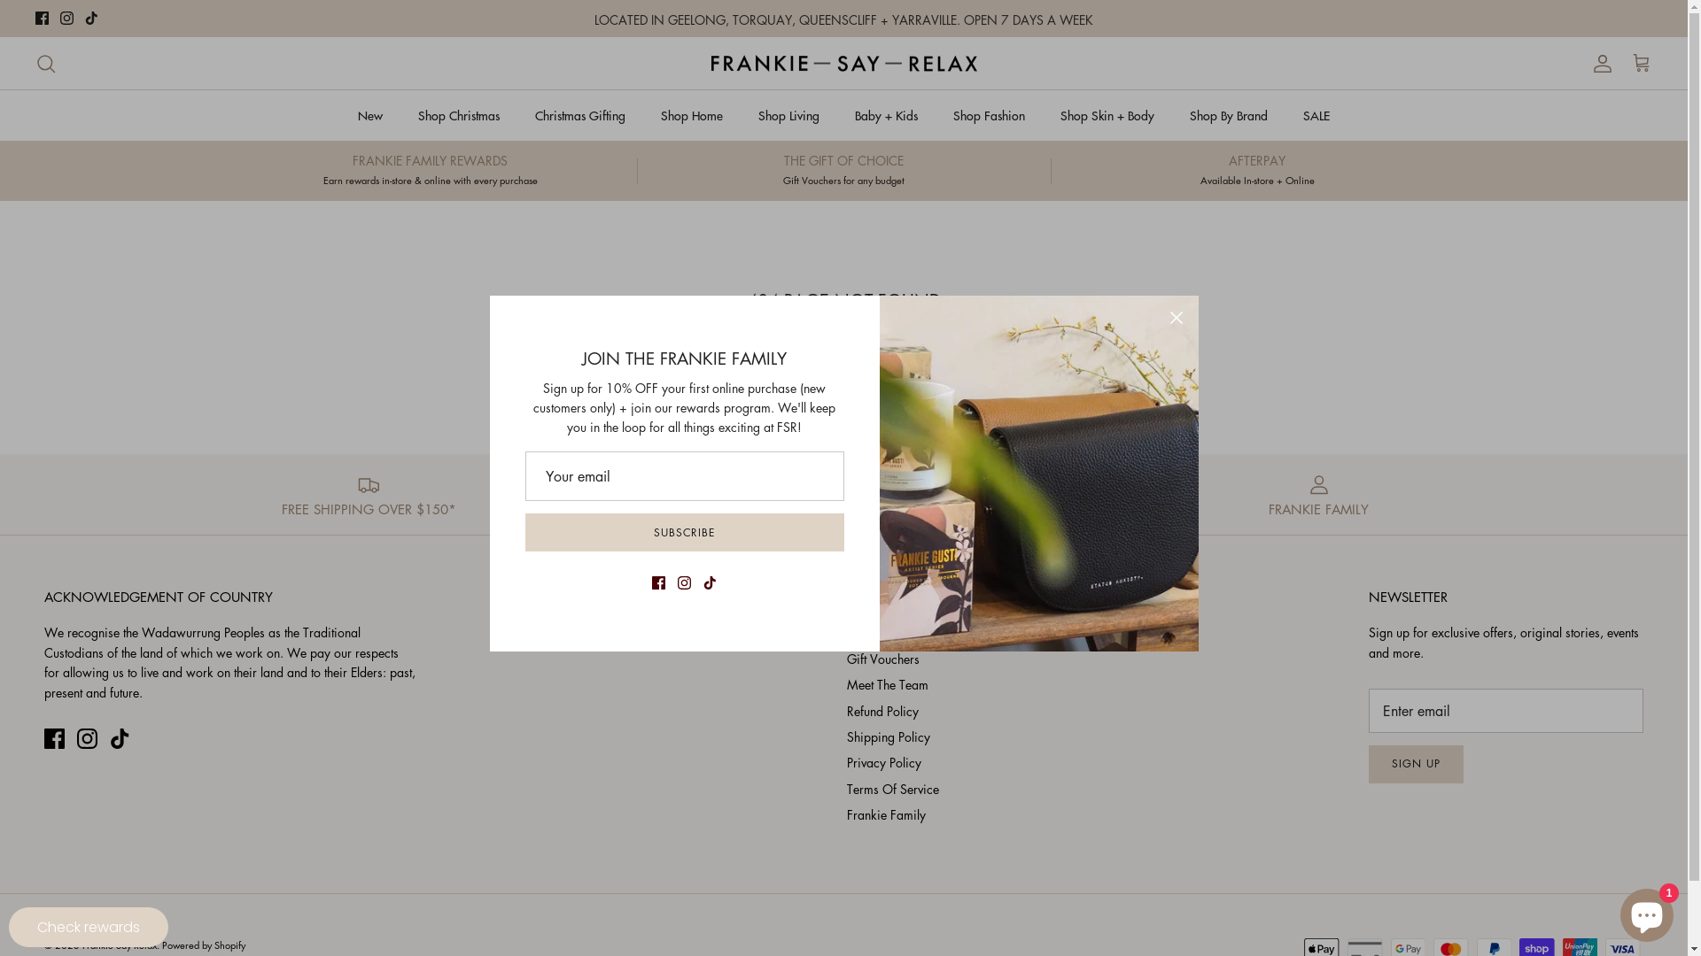 This screenshot has height=956, width=1701. Describe the element at coordinates (888, 684) in the screenshot. I see `Meet The Team` at that location.